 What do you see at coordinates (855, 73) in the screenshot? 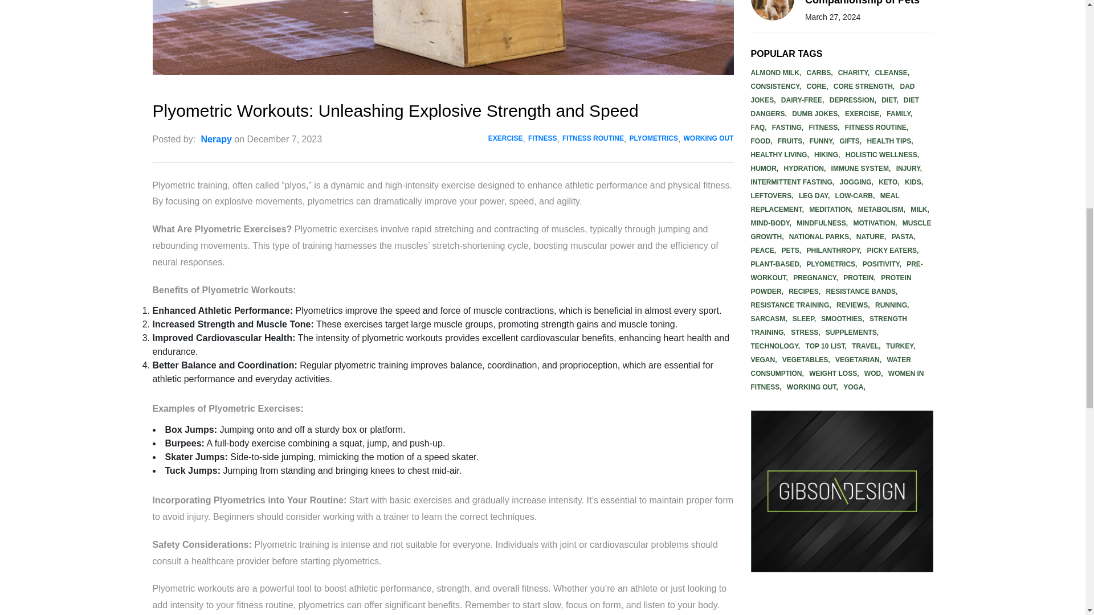
I see `CHARITY,` at bounding box center [855, 73].